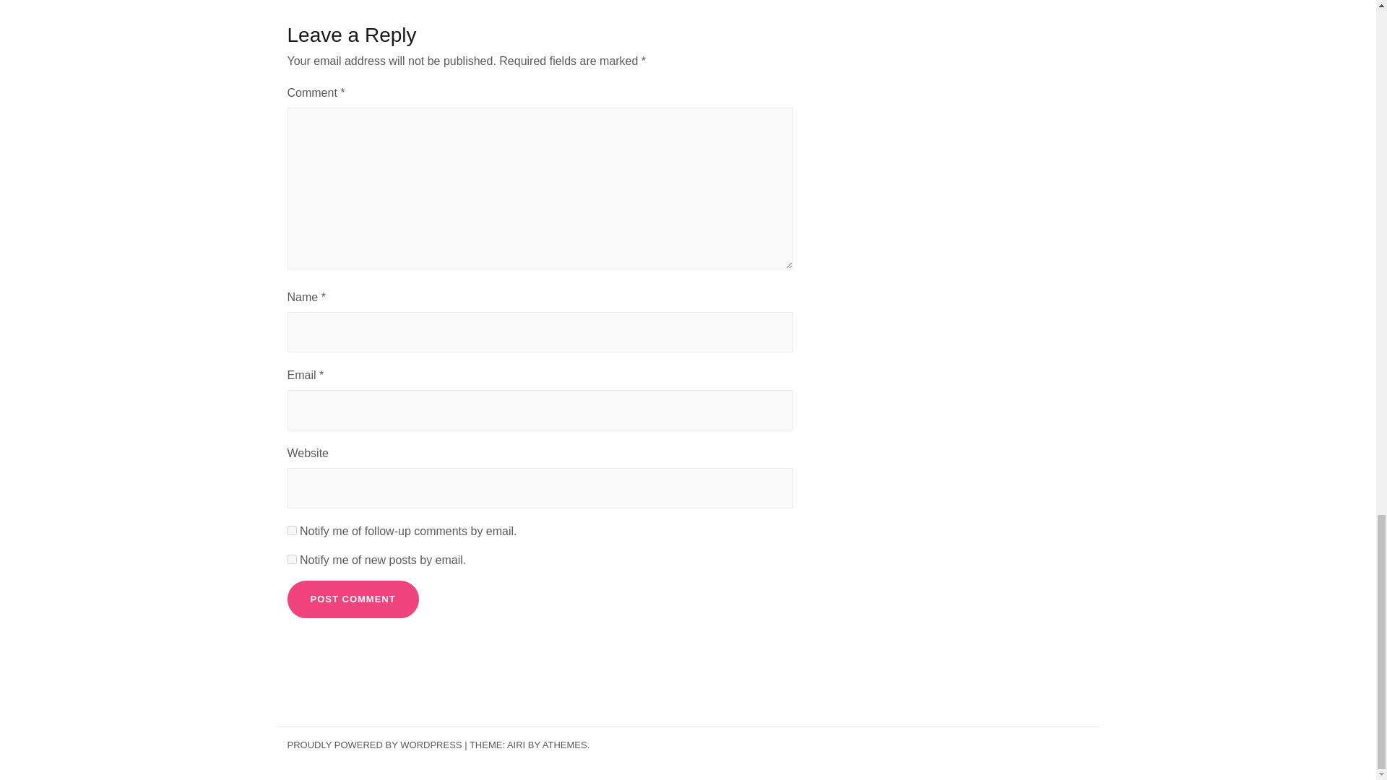 The height and width of the screenshot is (780, 1387). What do you see at coordinates (353, 599) in the screenshot?
I see `Post Comment` at bounding box center [353, 599].